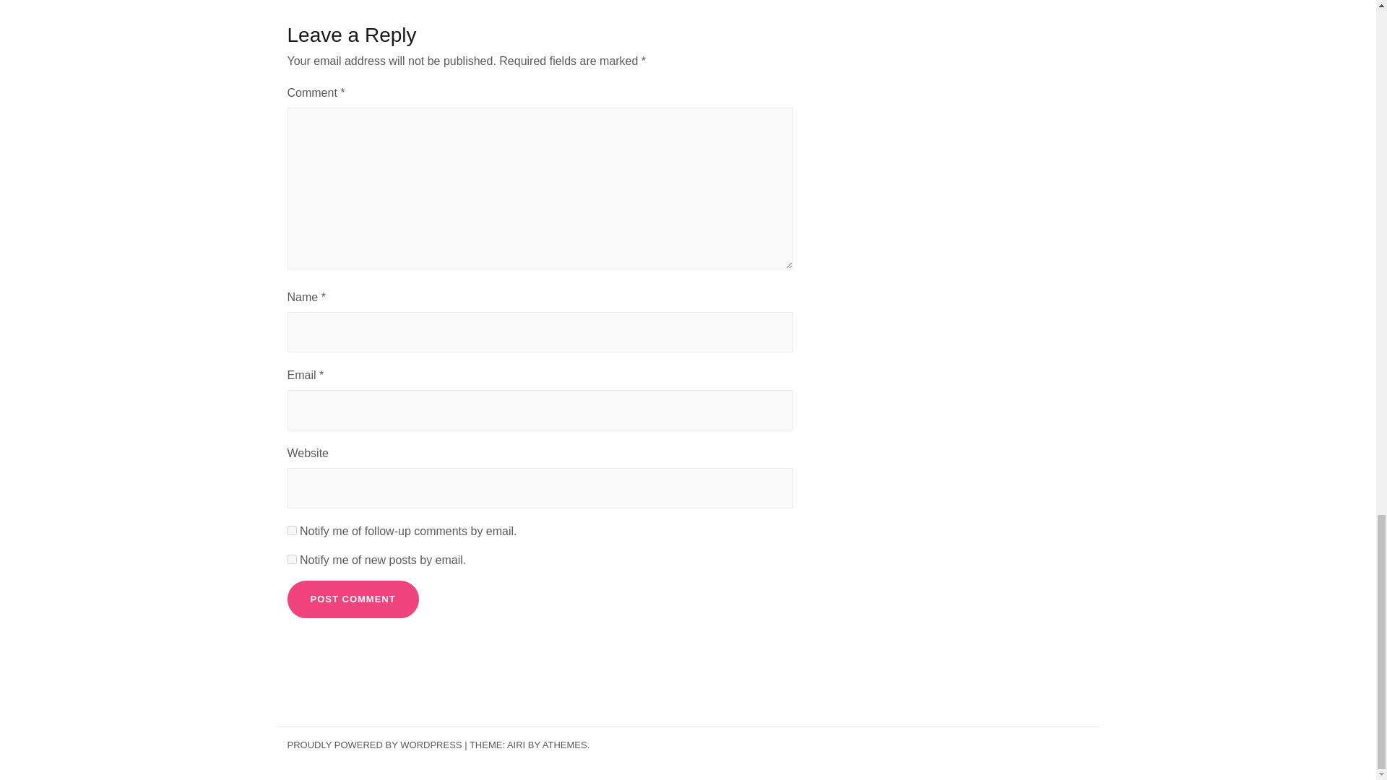 The height and width of the screenshot is (780, 1387). What do you see at coordinates (353, 599) in the screenshot?
I see `Post Comment` at bounding box center [353, 599].